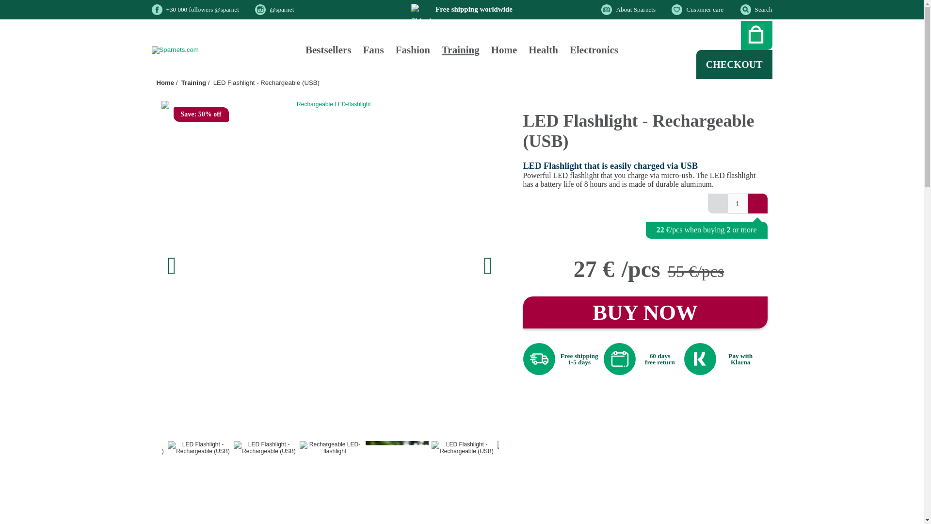 This screenshot has width=931, height=524. I want to click on Customer care, so click(705, 9).